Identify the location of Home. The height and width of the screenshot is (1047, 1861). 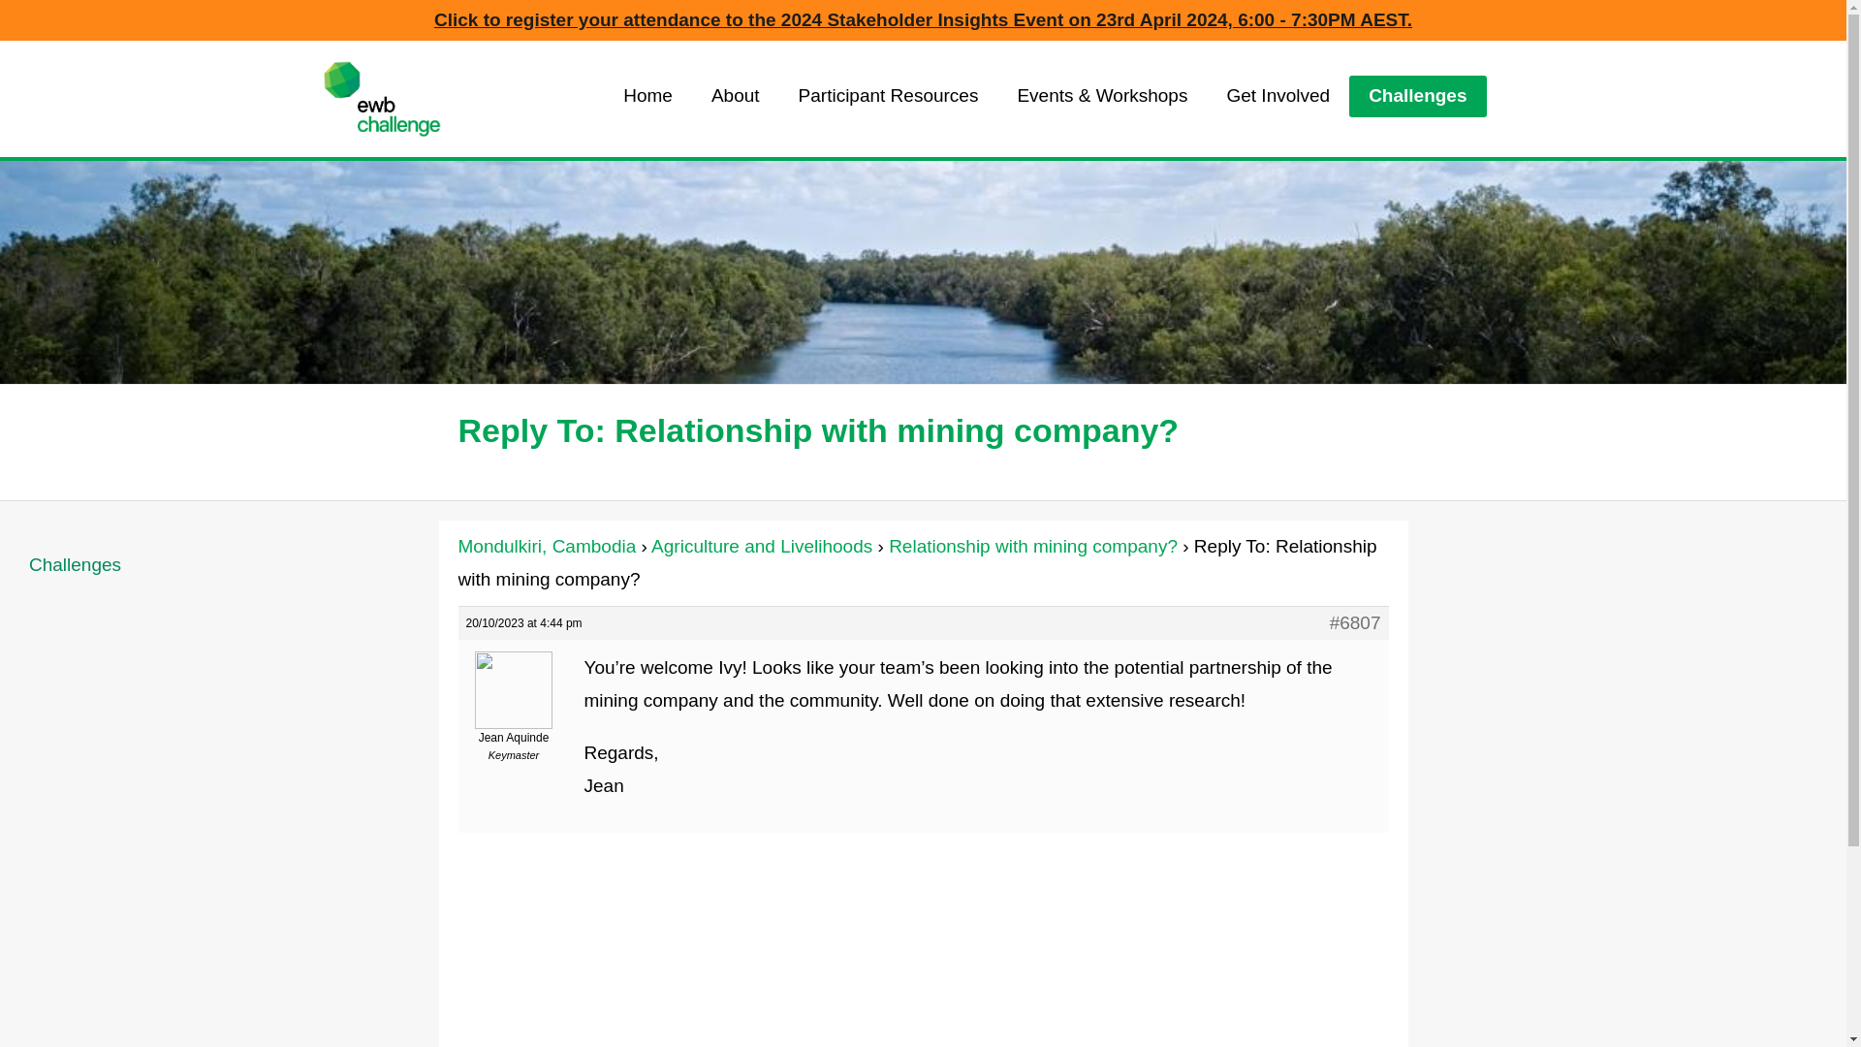
(647, 95).